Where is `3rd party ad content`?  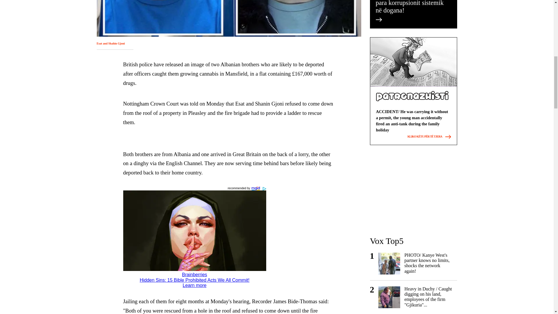 3rd party ad content is located at coordinates (413, 190).